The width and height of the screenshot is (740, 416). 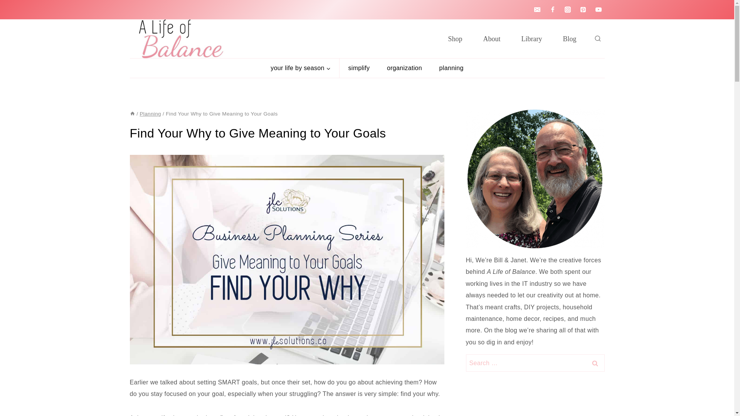 I want to click on About, so click(x=491, y=39).